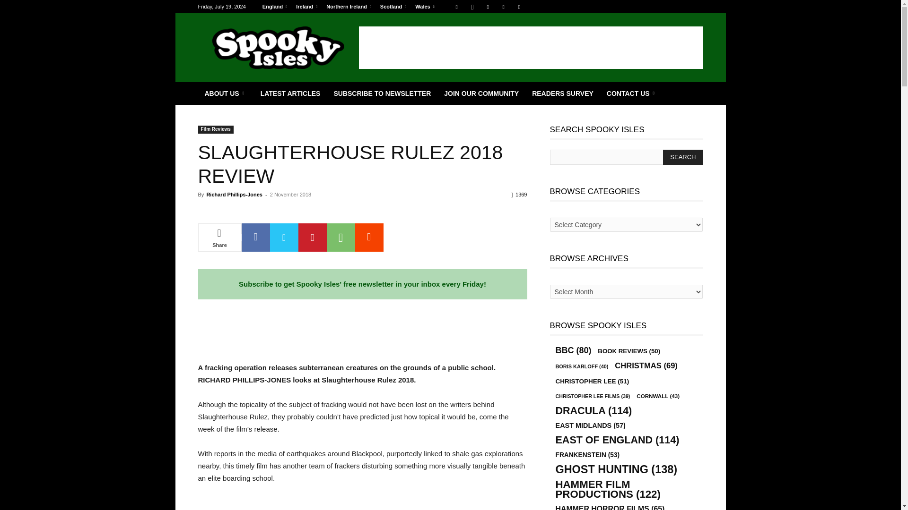  Describe the element at coordinates (503, 7) in the screenshot. I see `Twitter` at that location.